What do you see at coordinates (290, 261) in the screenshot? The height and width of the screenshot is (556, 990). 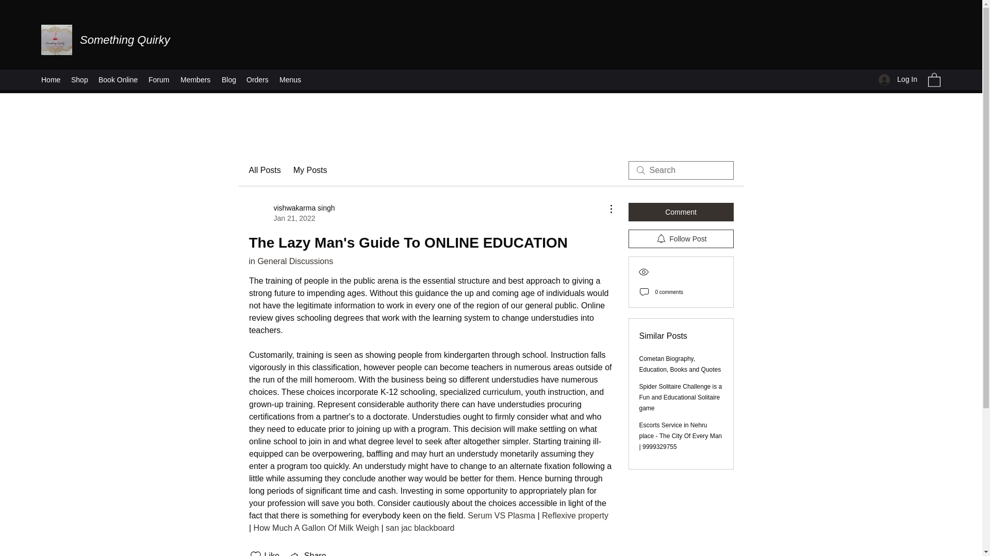 I see `in General Discussions` at bounding box center [290, 261].